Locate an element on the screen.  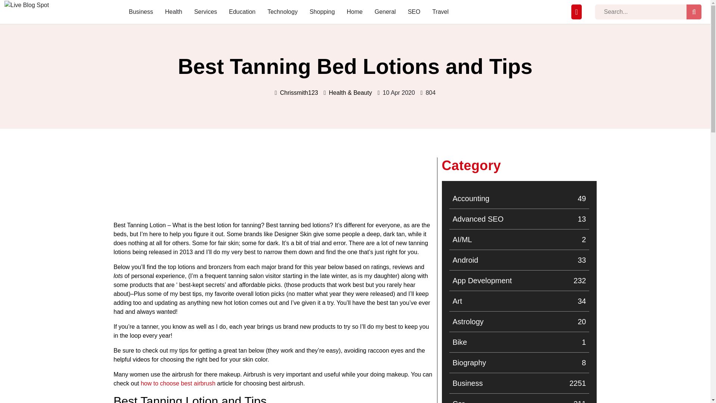
Shopping is located at coordinates (178, 337).